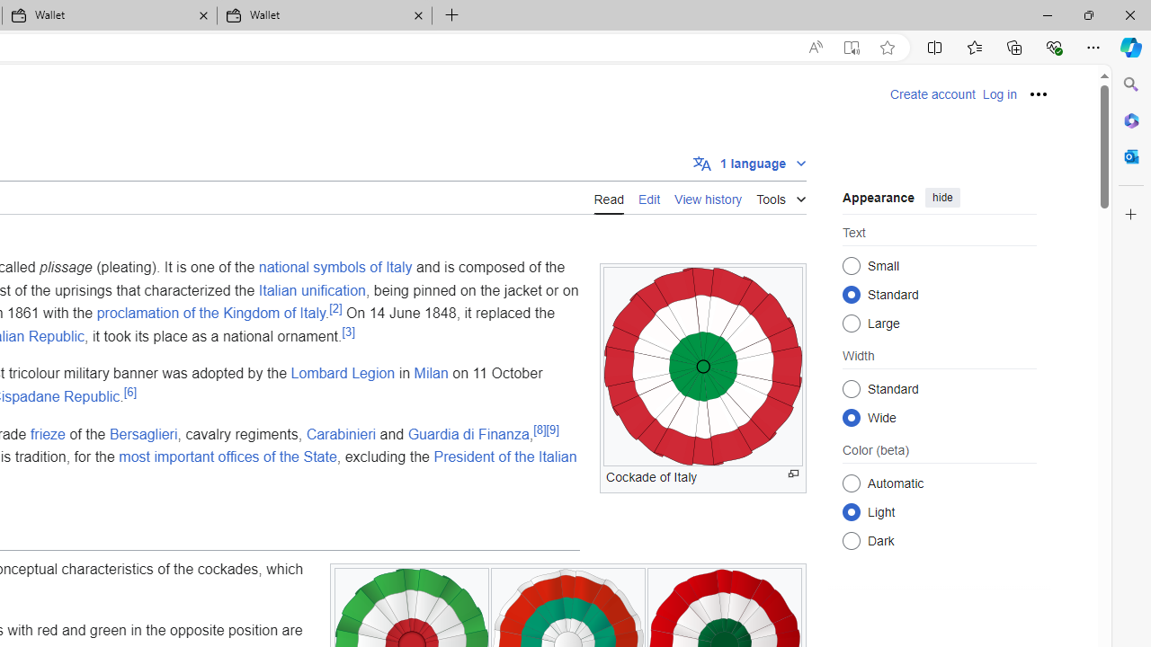 The image size is (1151, 647). What do you see at coordinates (932, 94) in the screenshot?
I see `Create account` at bounding box center [932, 94].